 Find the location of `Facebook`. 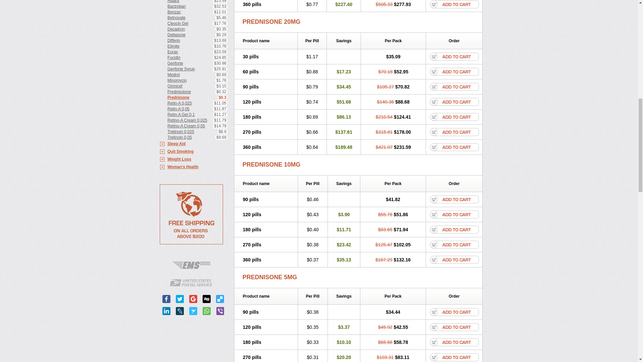

Facebook is located at coordinates (166, 299).